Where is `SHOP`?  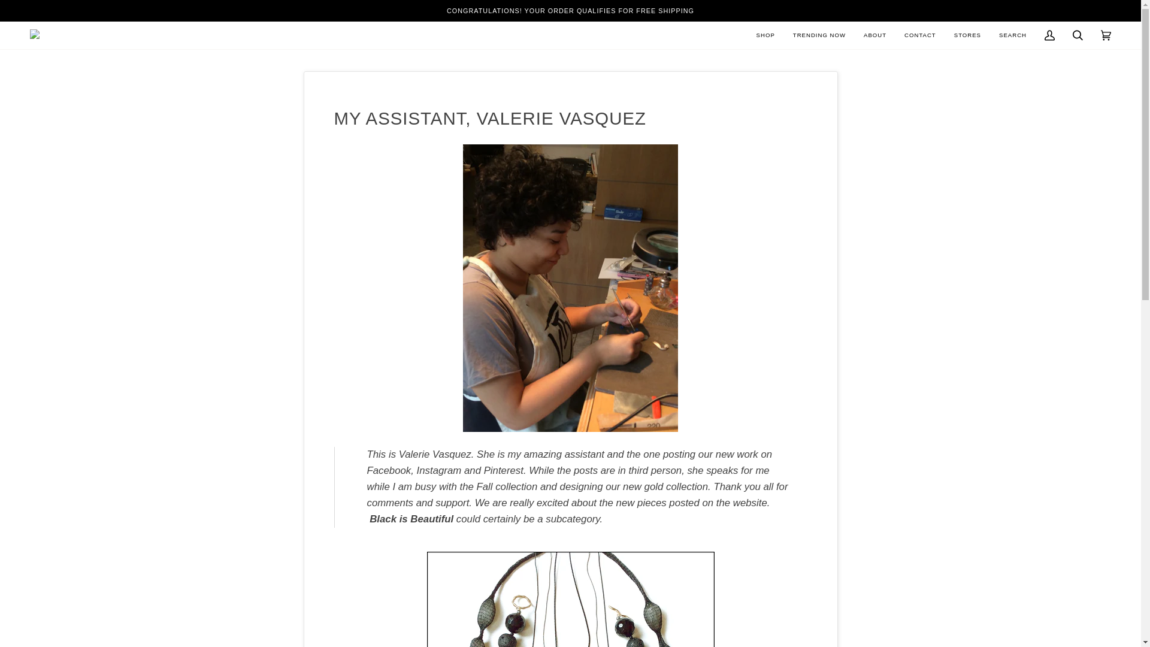
SHOP is located at coordinates (765, 35).